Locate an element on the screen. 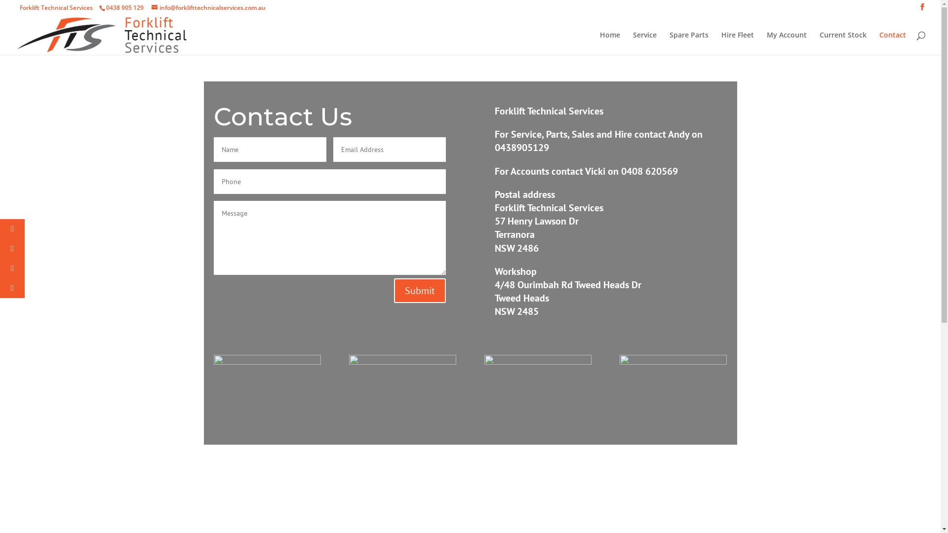 Image resolution: width=948 pixels, height=533 pixels. Image-2 (2) is located at coordinates (673, 362).